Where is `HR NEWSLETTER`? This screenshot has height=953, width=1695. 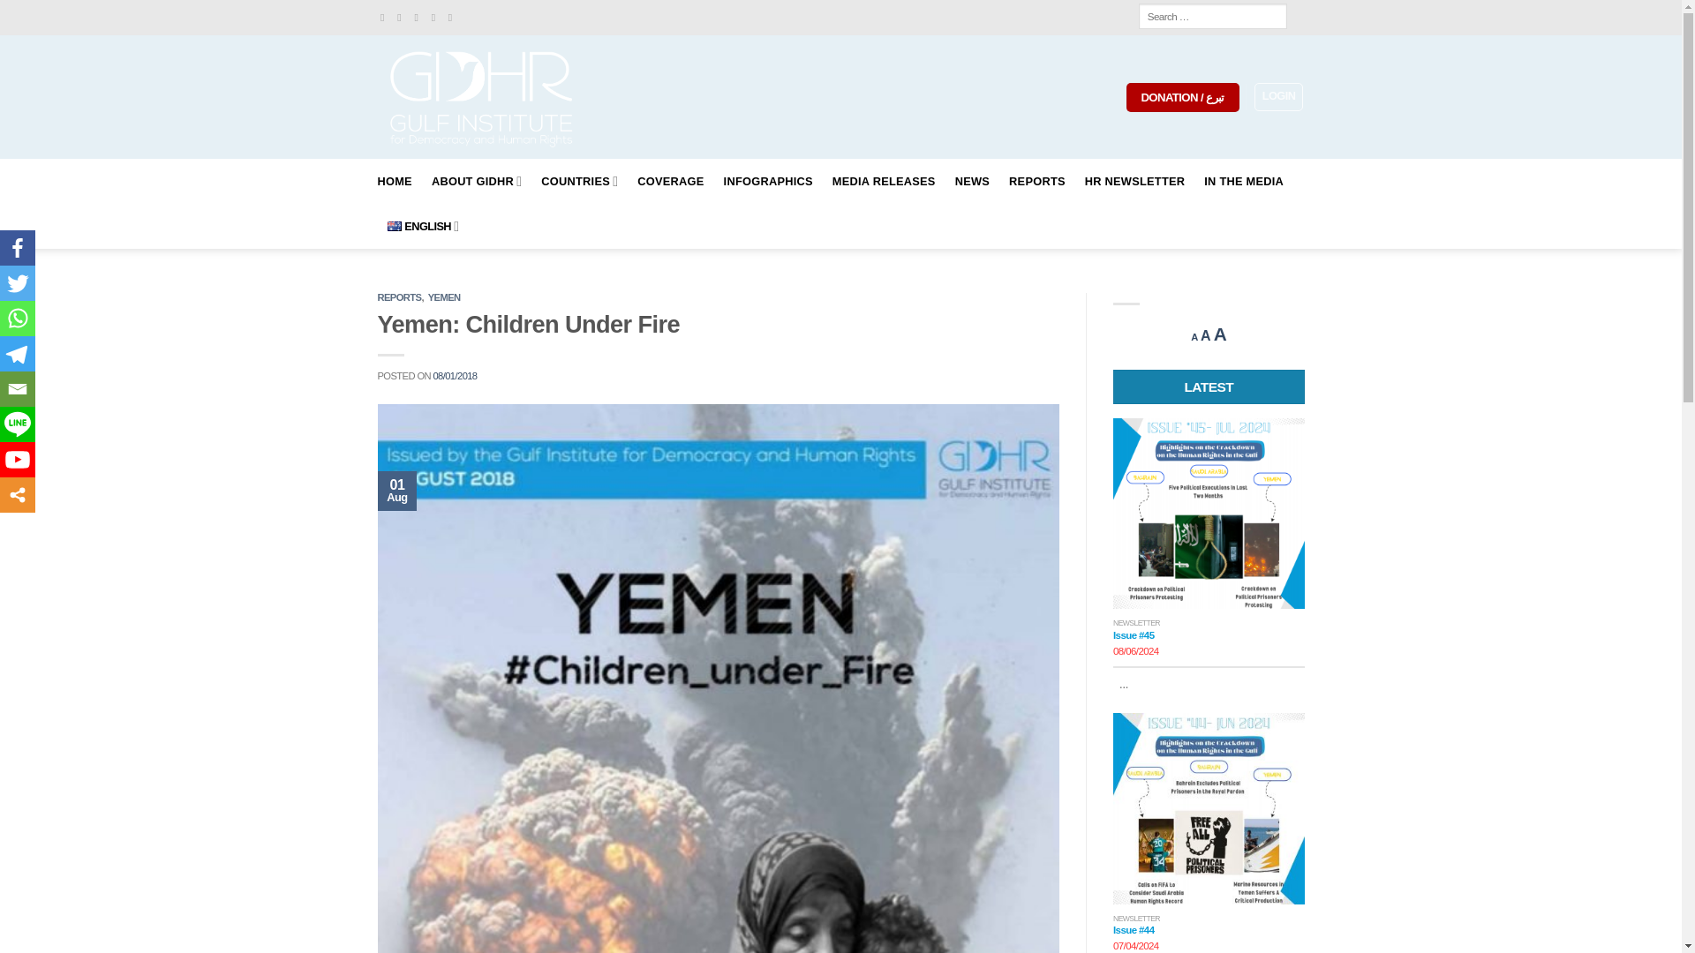 HR NEWSLETTER is located at coordinates (1134, 182).